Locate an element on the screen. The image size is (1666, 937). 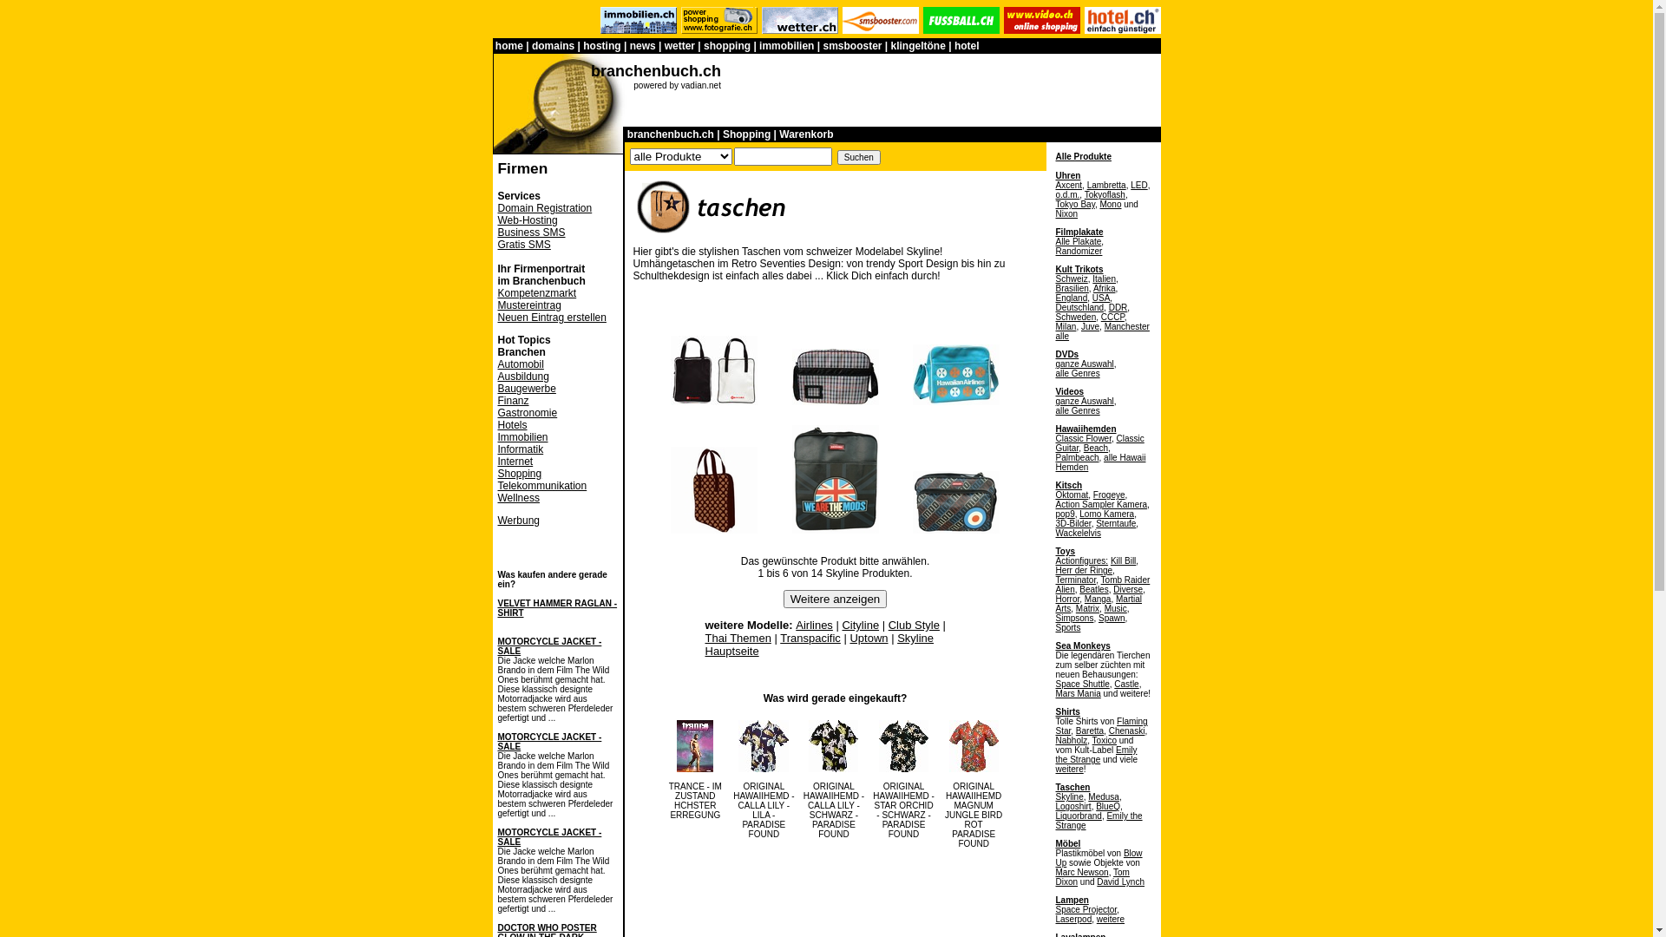
Palmbeach is located at coordinates (1077, 458).